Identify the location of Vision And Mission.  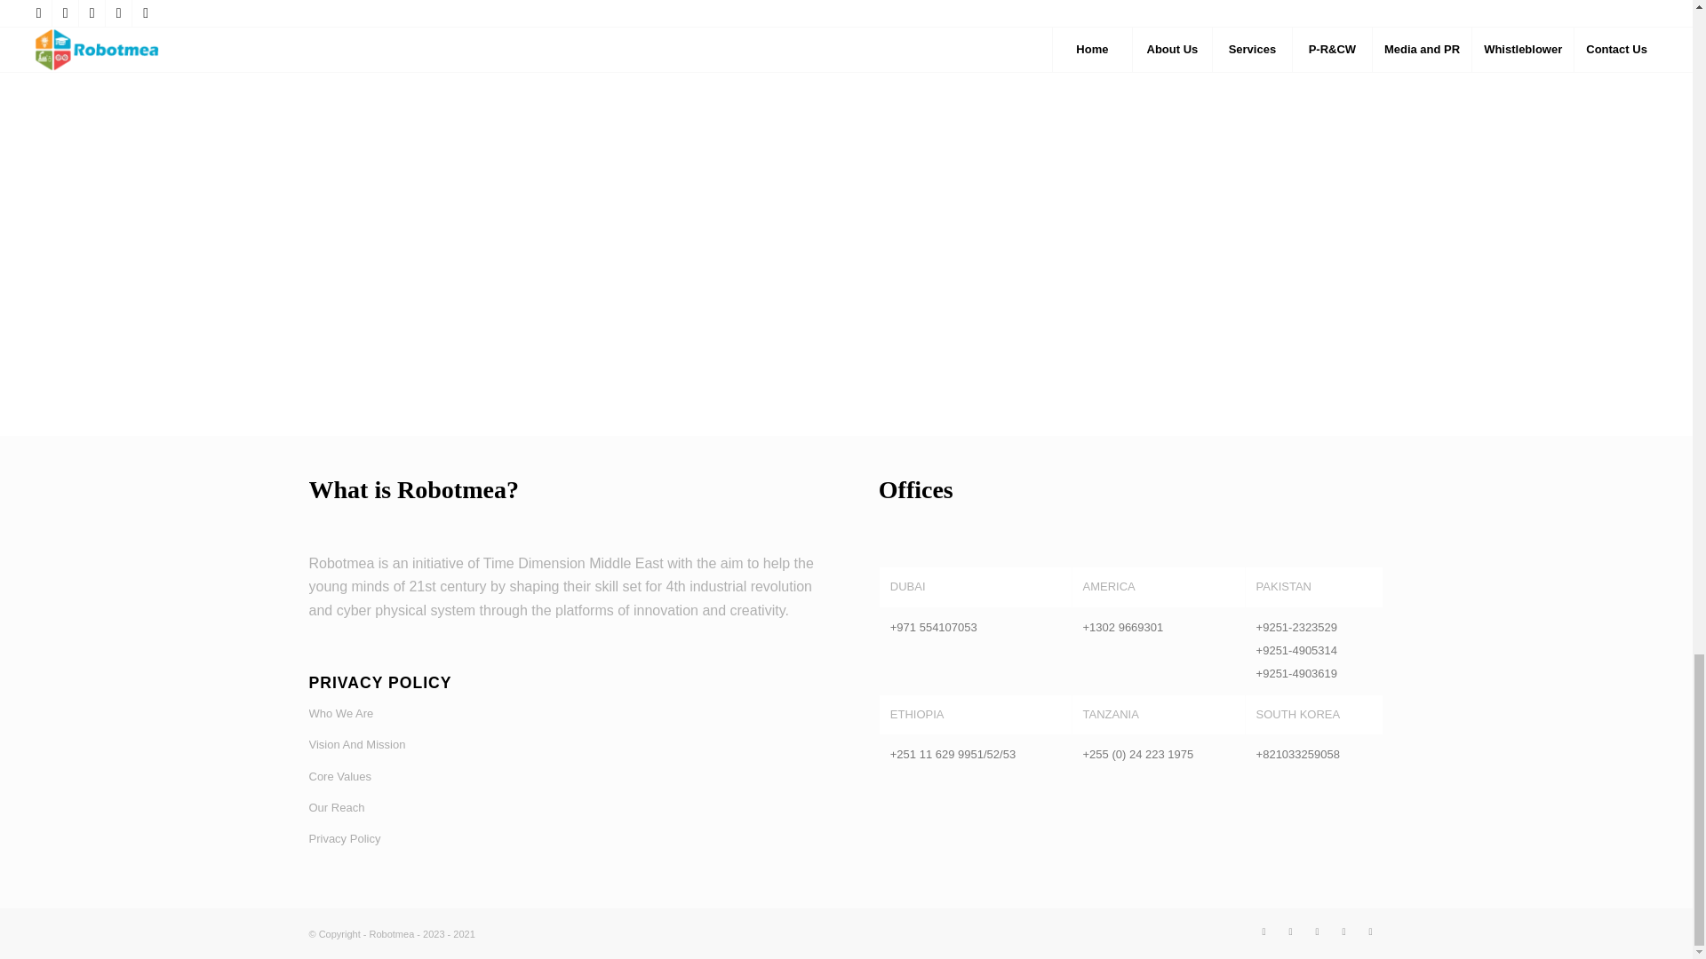
(562, 745).